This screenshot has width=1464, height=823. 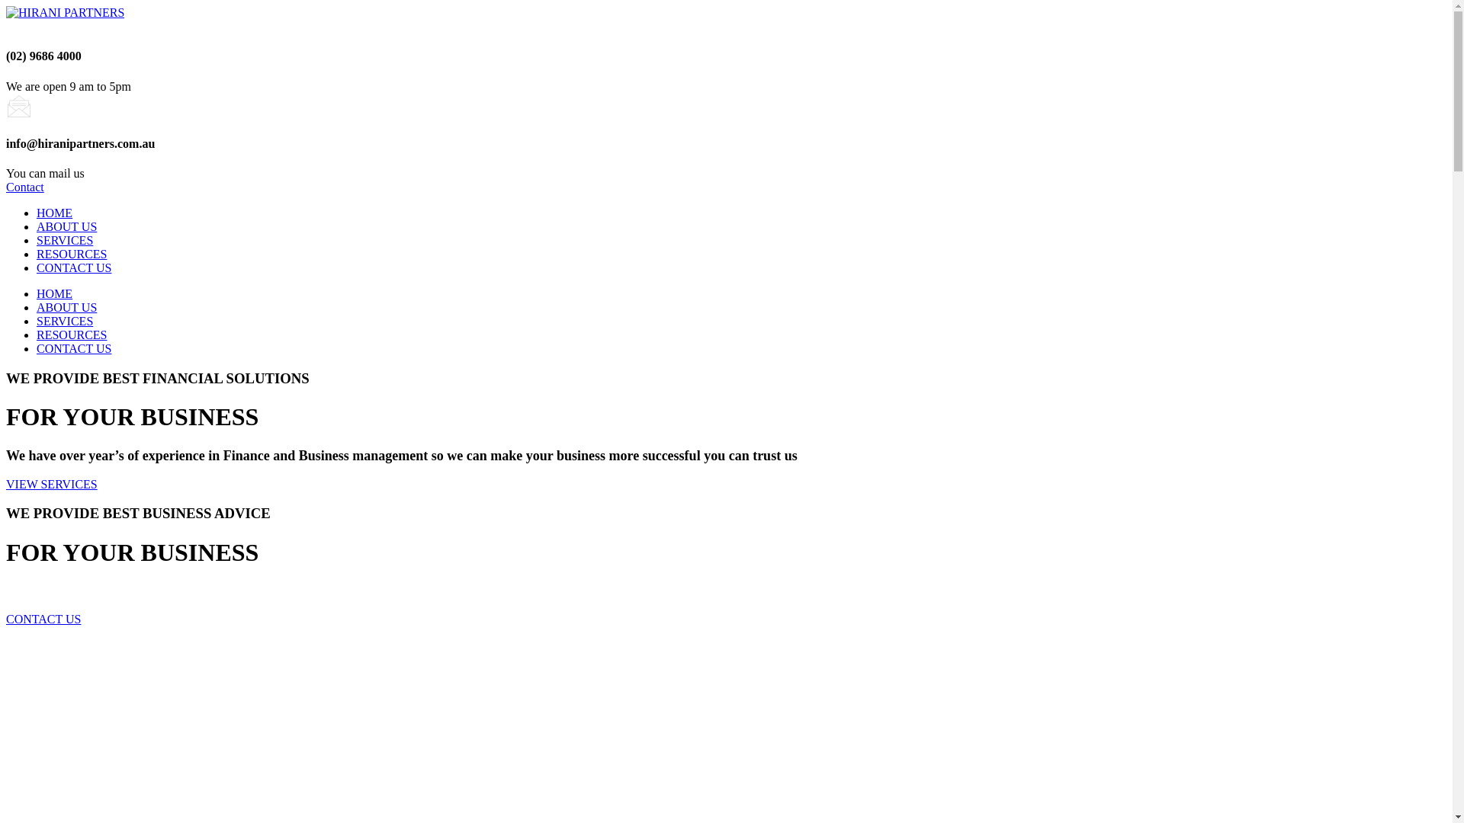 I want to click on CONTACT US, so click(x=43, y=619).